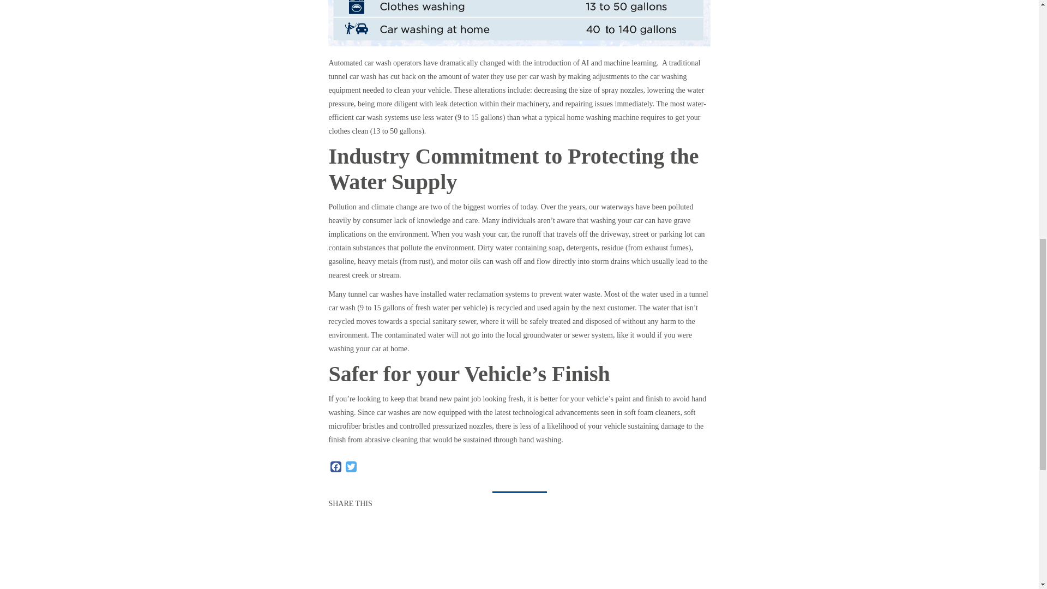  I want to click on Twitter, so click(351, 467).